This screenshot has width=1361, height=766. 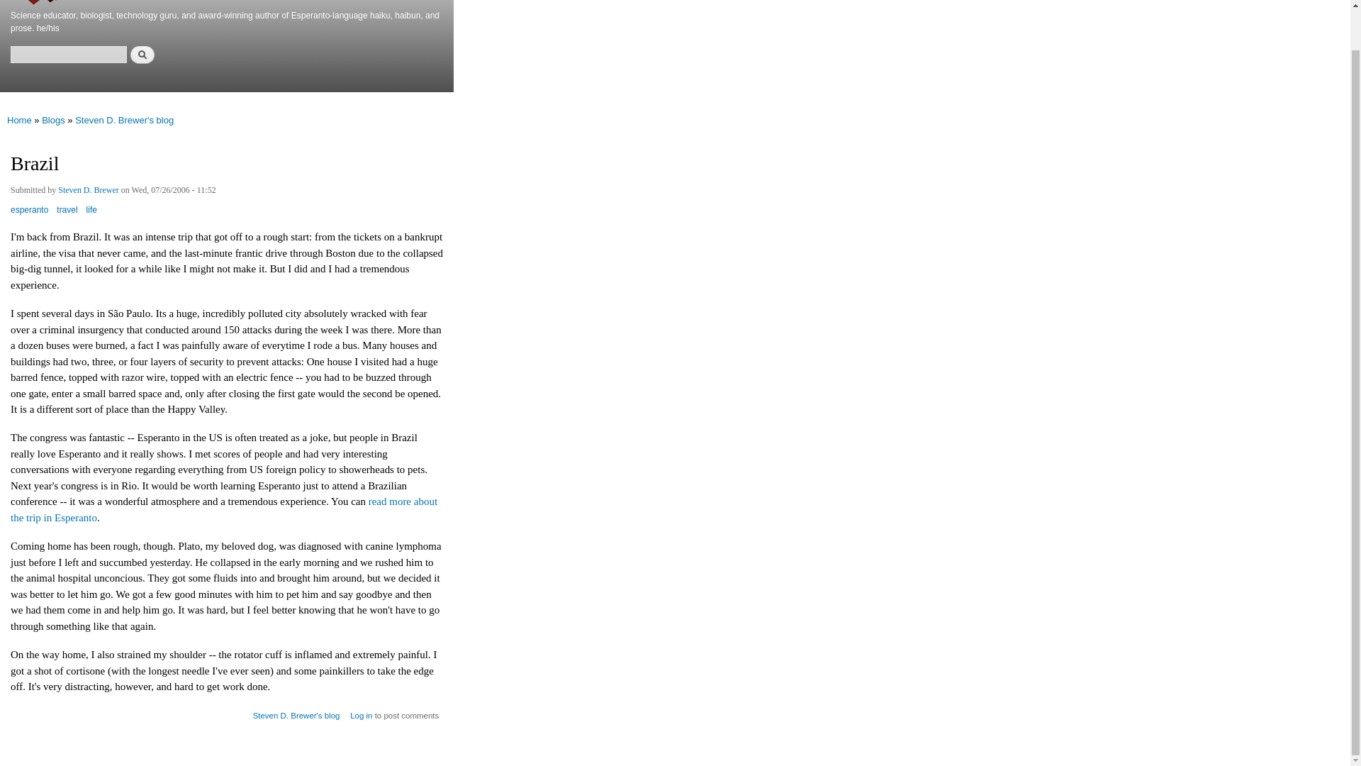 I want to click on read more about the trip in Esperanto, so click(x=224, y=509).